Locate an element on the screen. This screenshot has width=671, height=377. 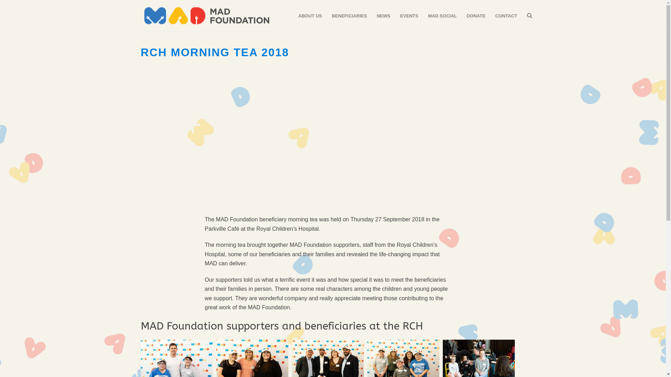
EVENTS is located at coordinates (409, 16).